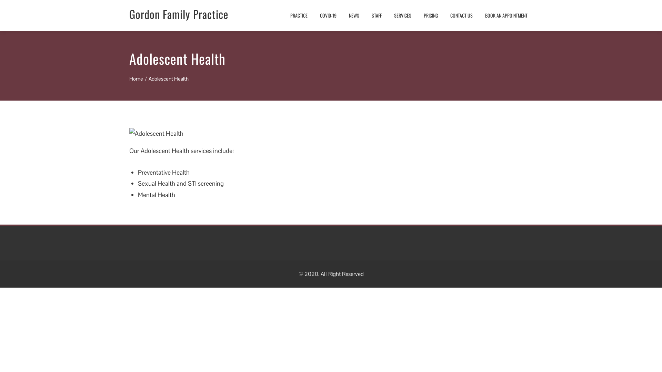  What do you see at coordinates (461, 15) in the screenshot?
I see `CONTACT US` at bounding box center [461, 15].